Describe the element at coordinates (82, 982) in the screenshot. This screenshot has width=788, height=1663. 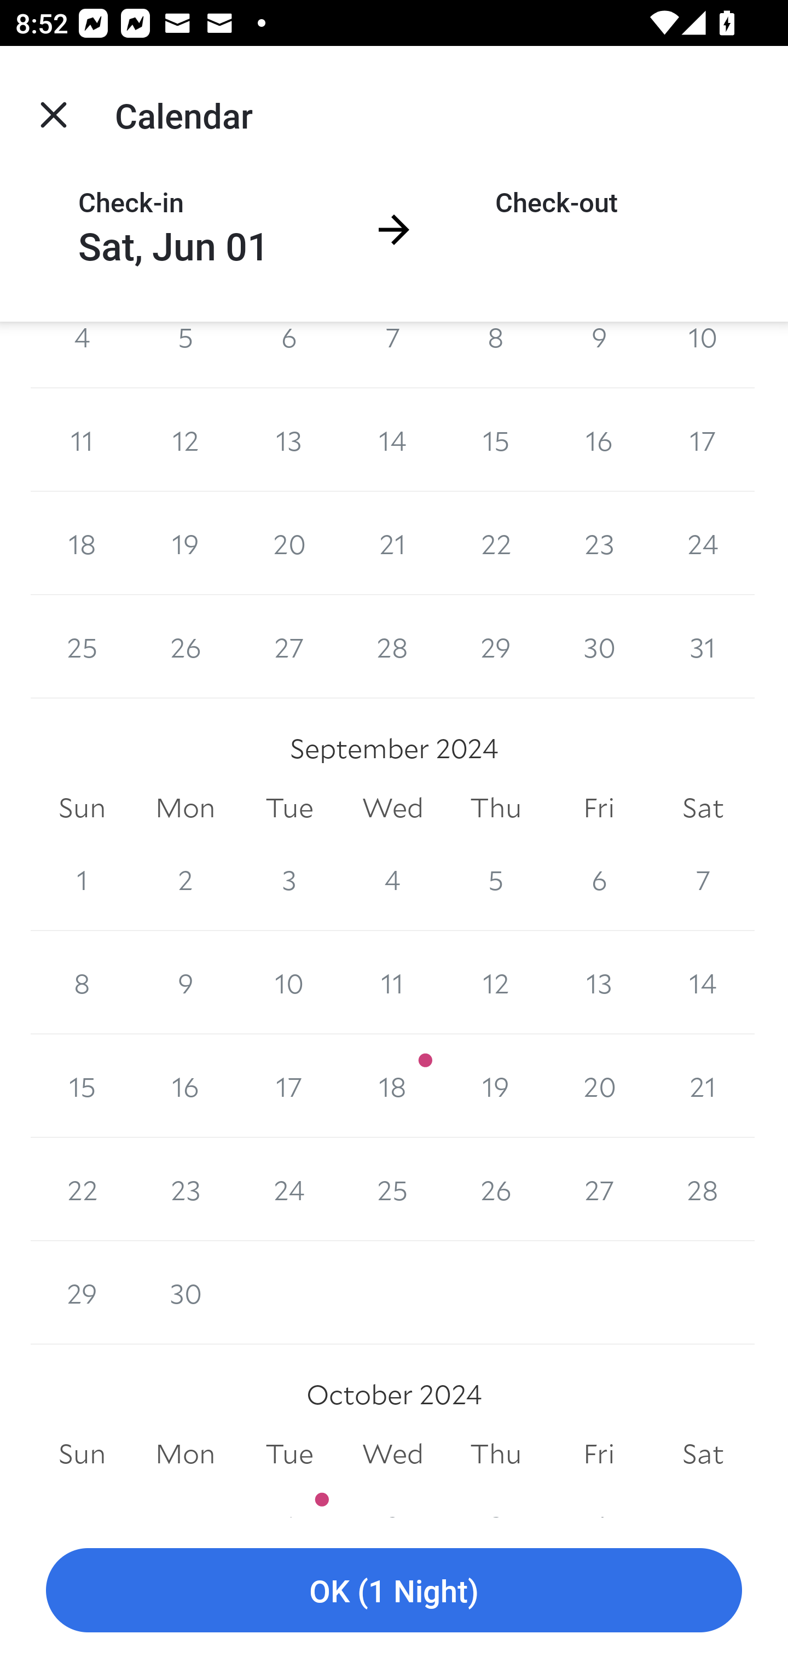
I see `8 8 September 2024` at that location.